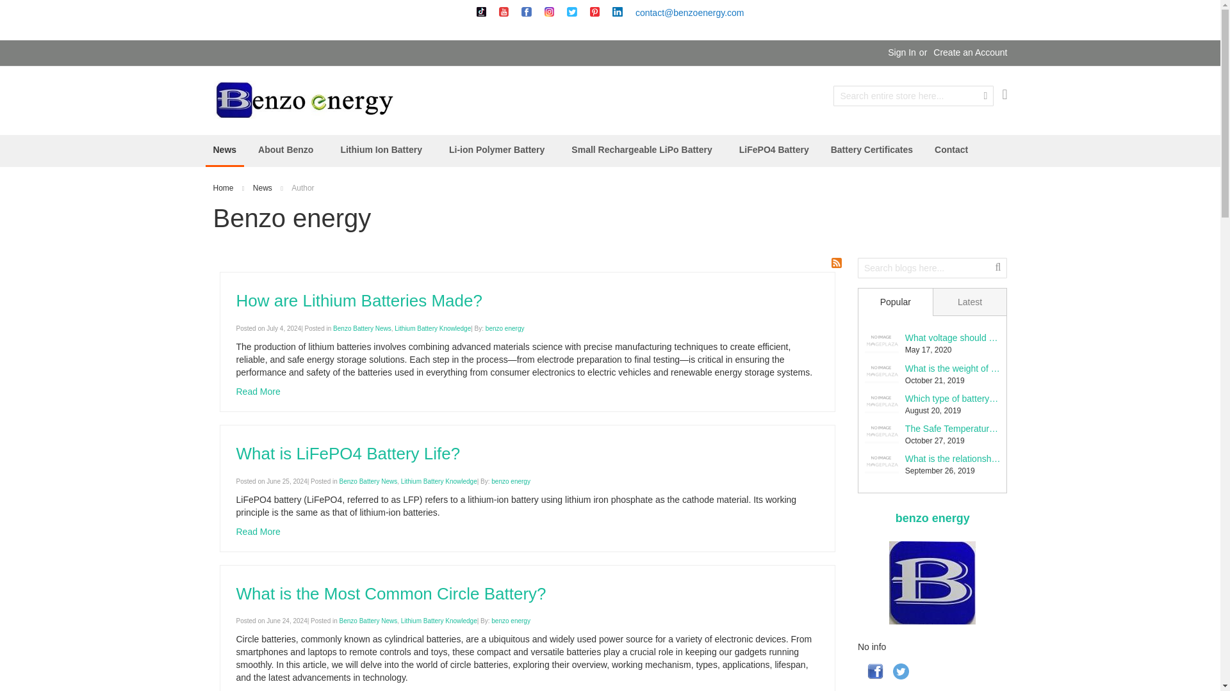  What do you see at coordinates (288, 150) in the screenshot?
I see `About Benzo` at bounding box center [288, 150].